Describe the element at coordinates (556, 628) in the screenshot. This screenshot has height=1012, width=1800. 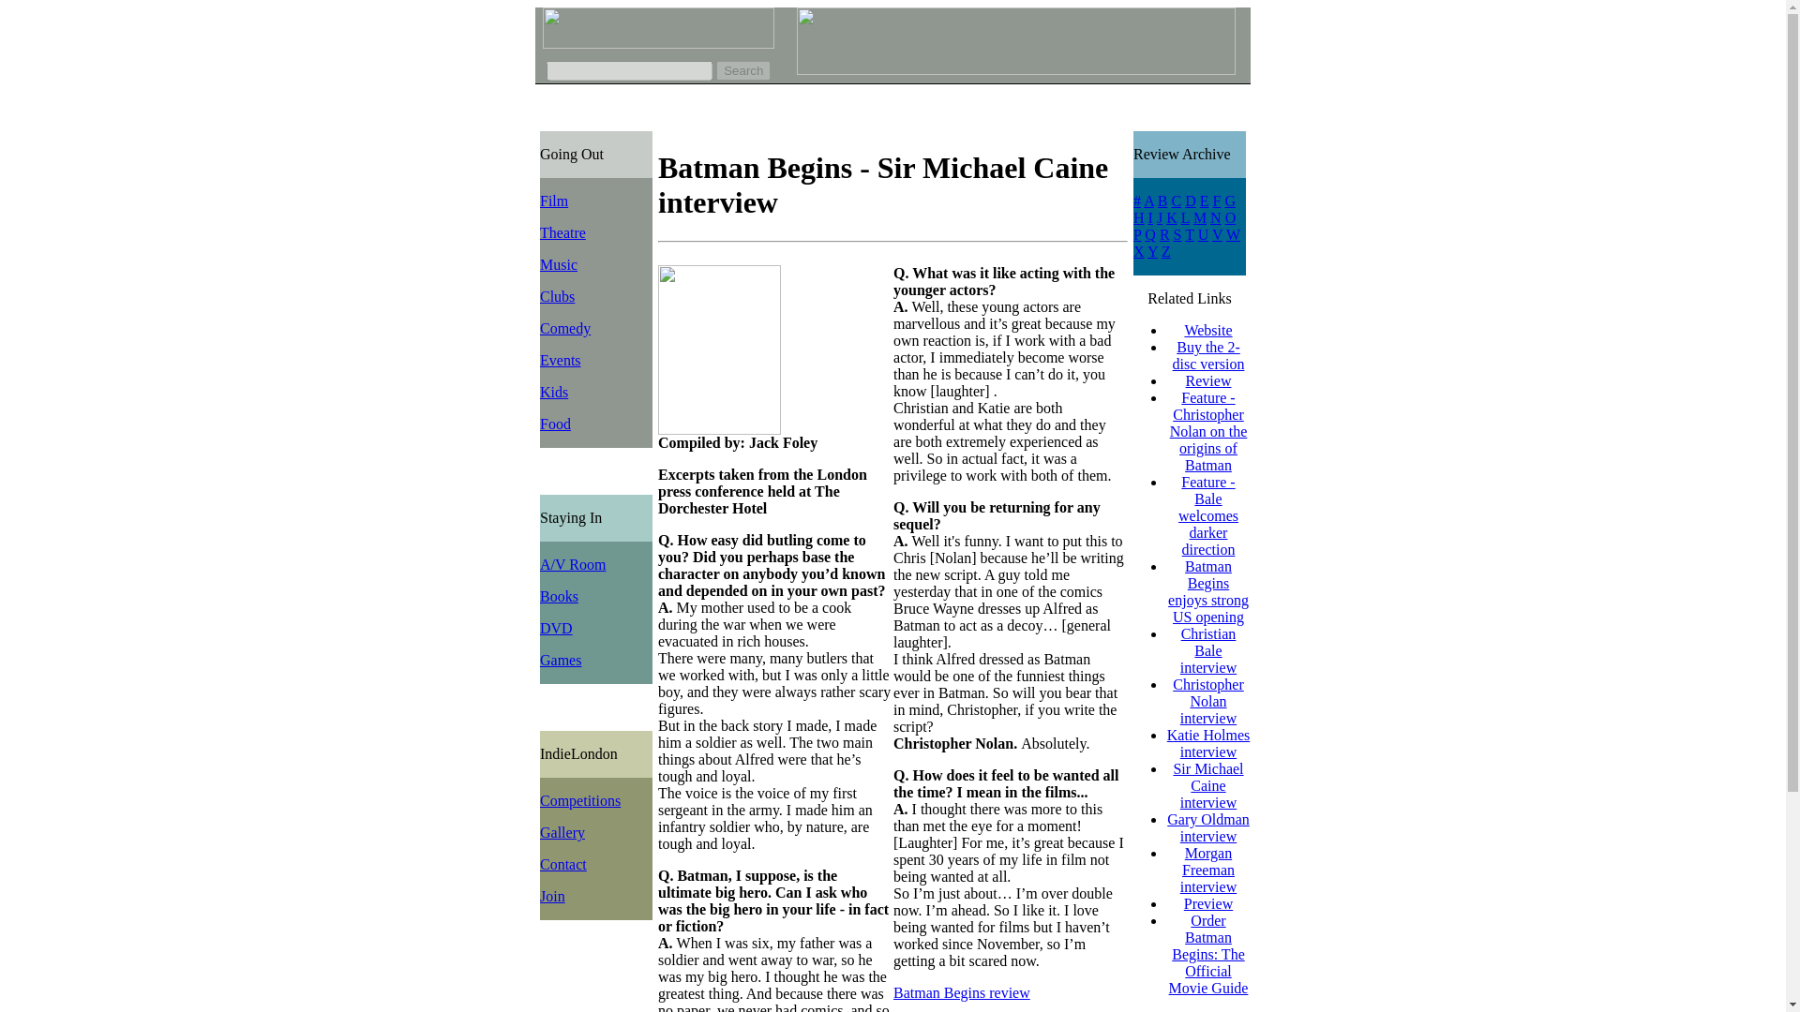
I see `DVD` at that location.